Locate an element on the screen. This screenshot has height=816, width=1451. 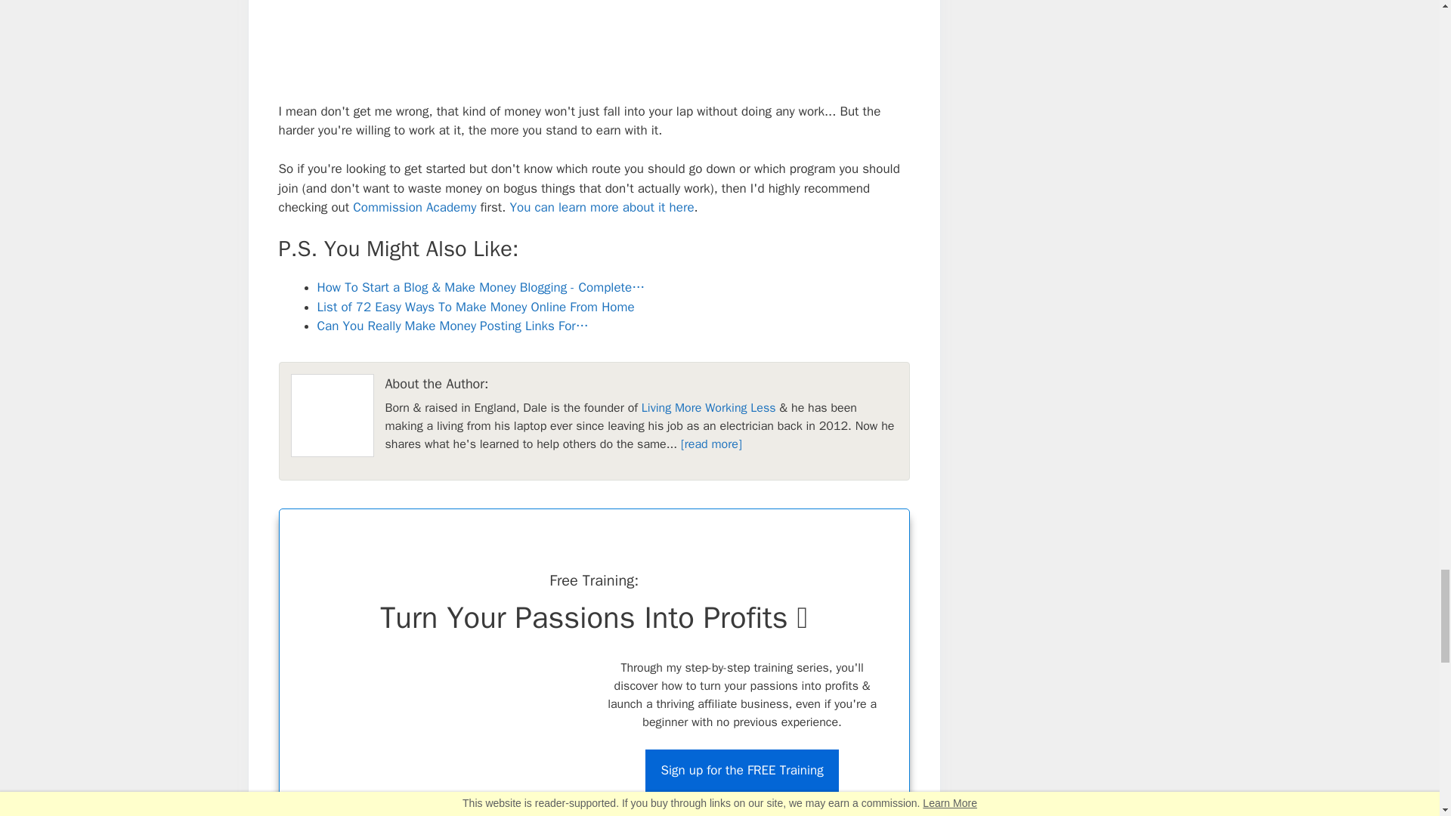
Sign up for the FREE Training is located at coordinates (742, 771).